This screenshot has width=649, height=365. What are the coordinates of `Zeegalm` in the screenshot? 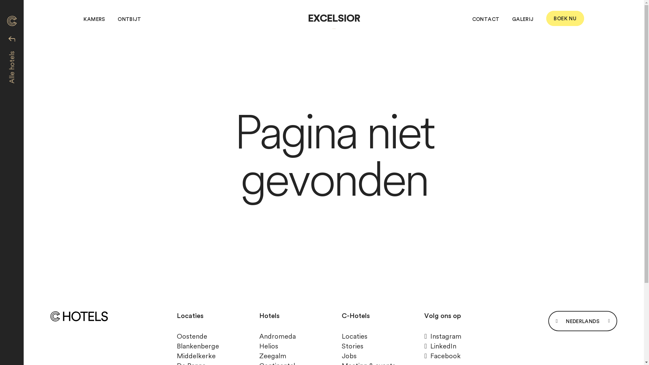 It's located at (273, 356).